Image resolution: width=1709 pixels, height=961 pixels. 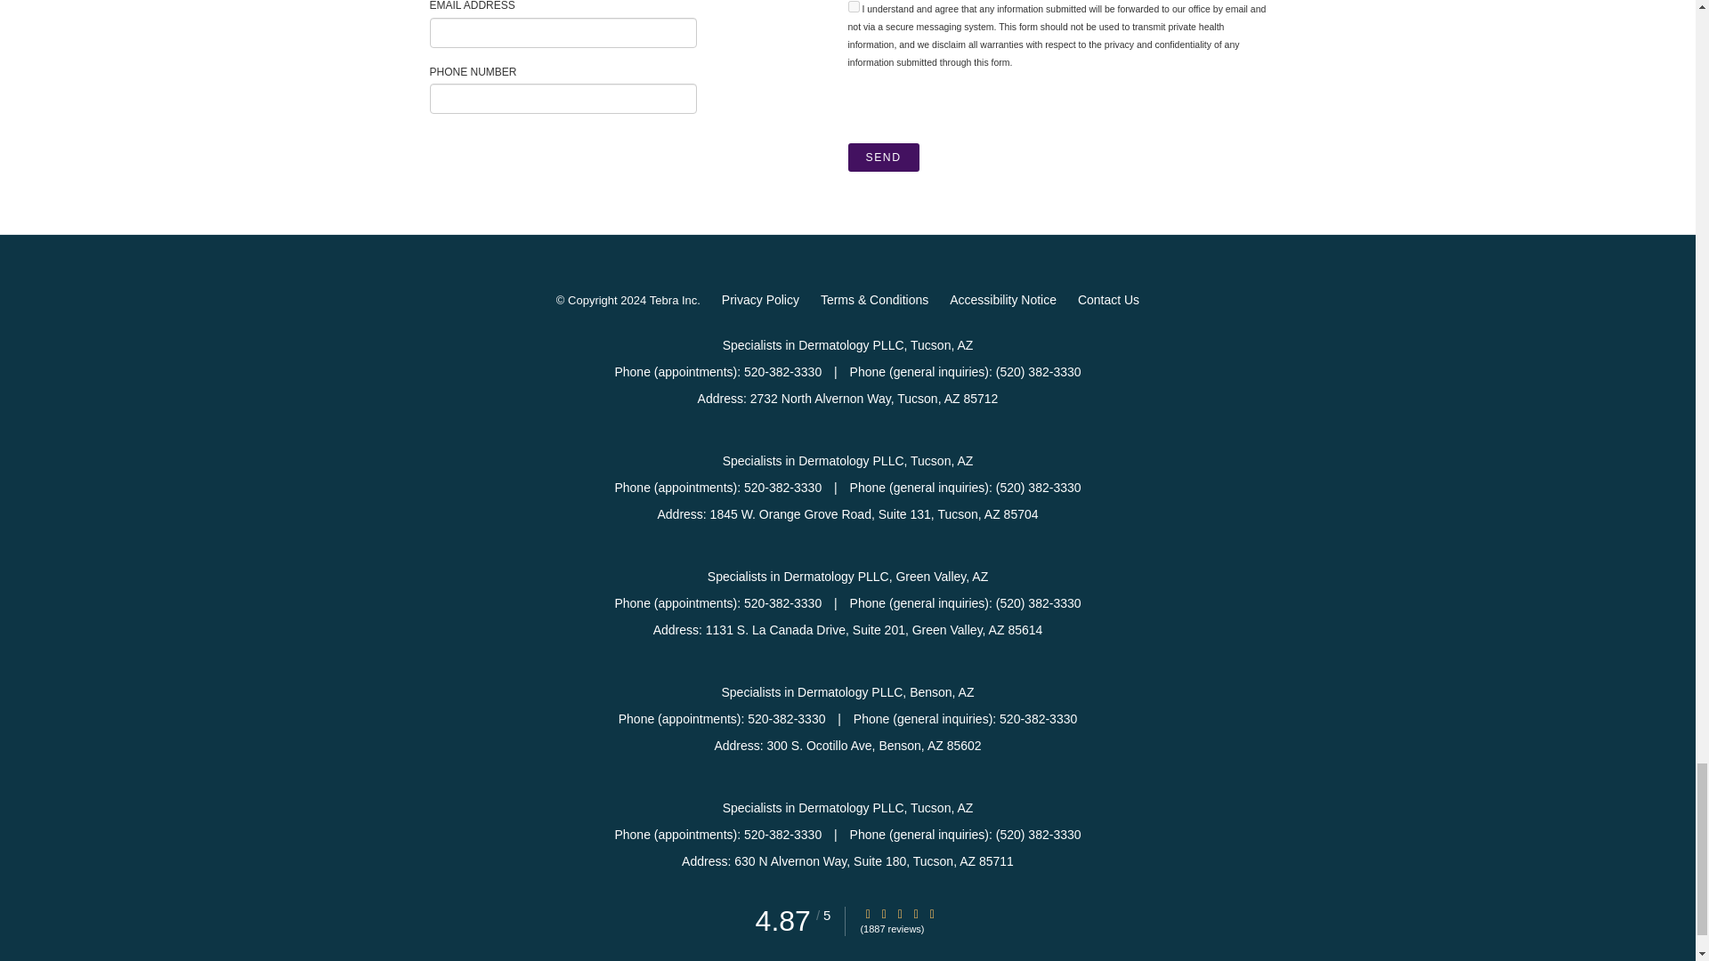 What do you see at coordinates (915, 913) in the screenshot?
I see `Star Rating` at bounding box center [915, 913].